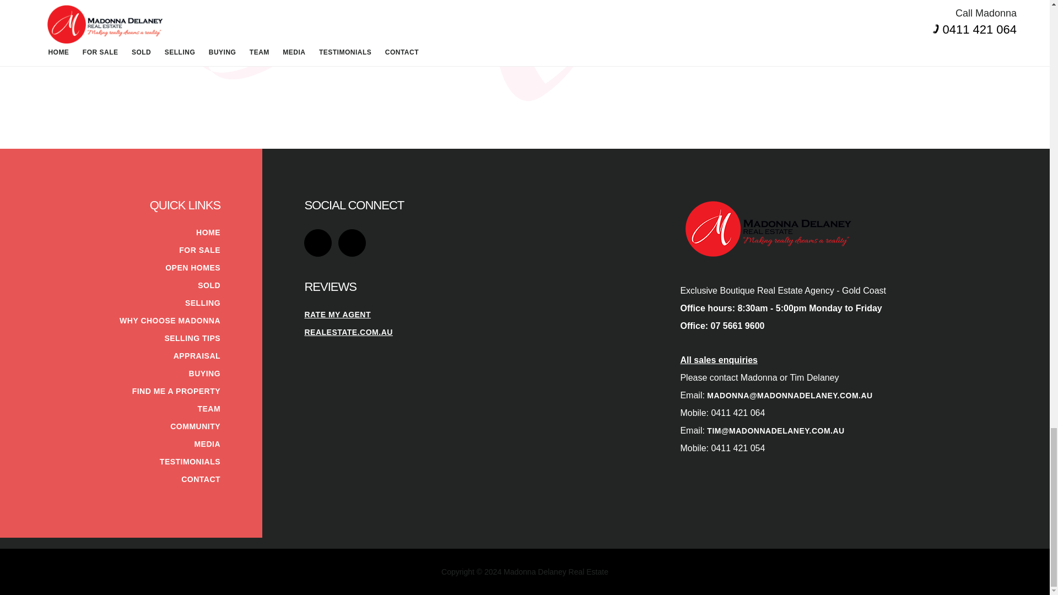  Describe the element at coordinates (196, 356) in the screenshot. I see `APPRAISAL` at that location.